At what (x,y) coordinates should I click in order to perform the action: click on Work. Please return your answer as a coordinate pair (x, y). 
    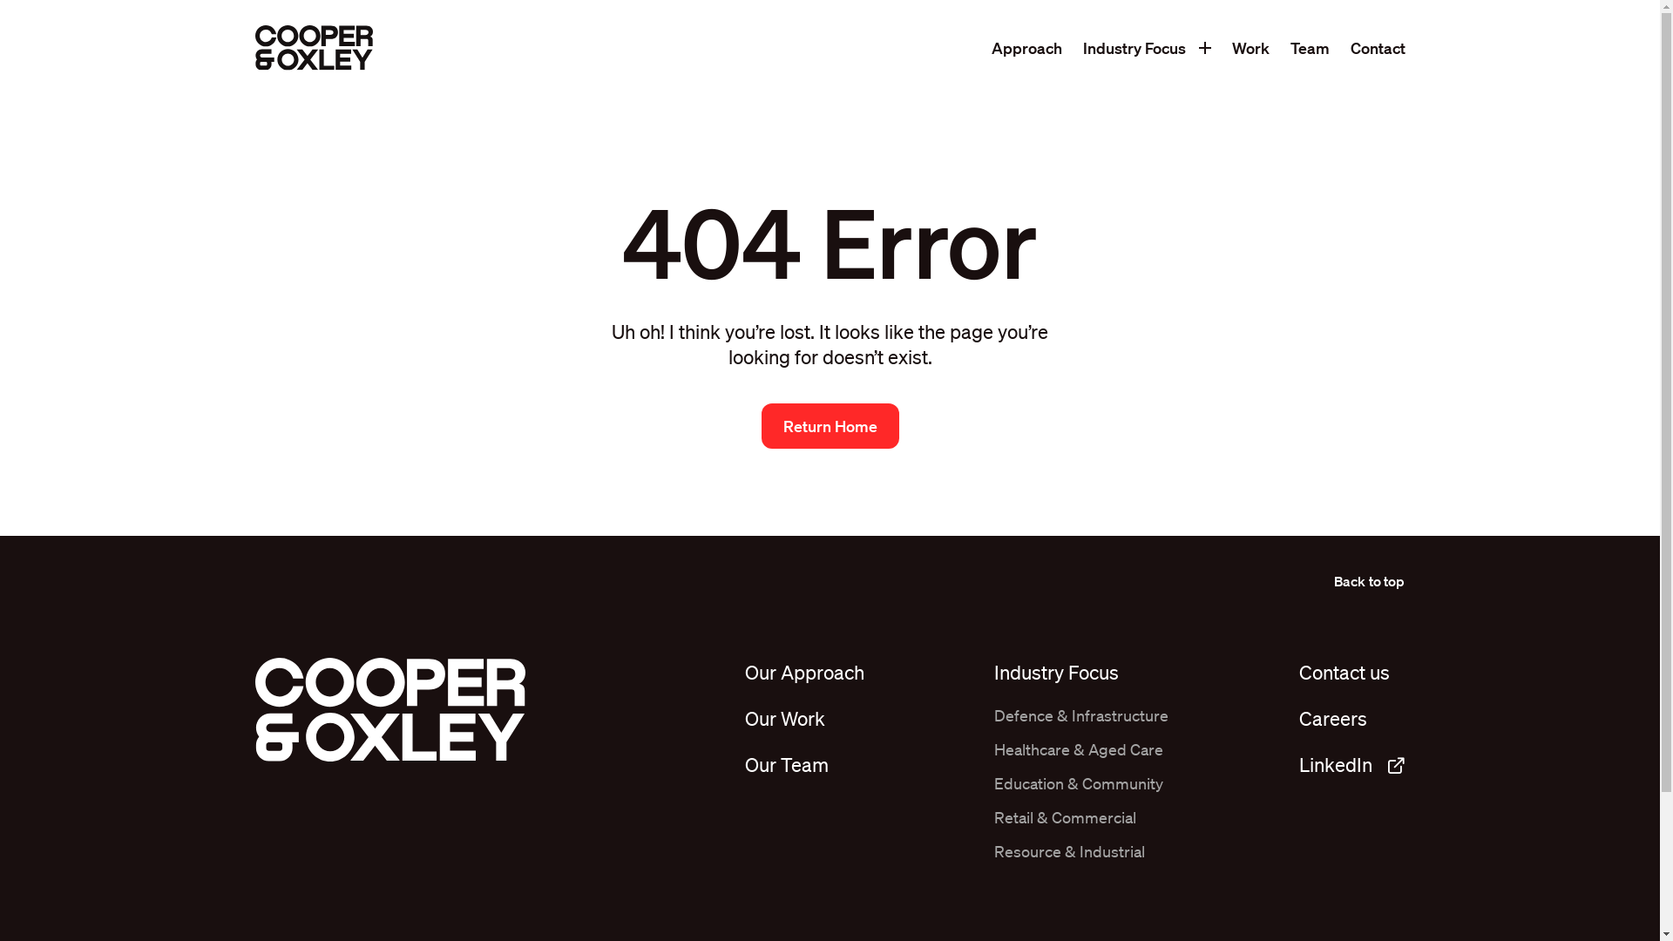
    Looking at the image, I should click on (1251, 49).